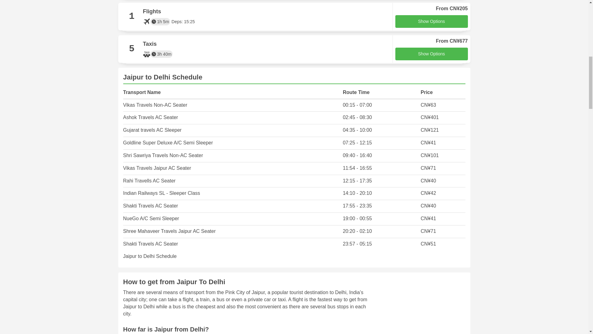 The width and height of the screenshot is (593, 334). I want to click on Show Options, so click(431, 21).